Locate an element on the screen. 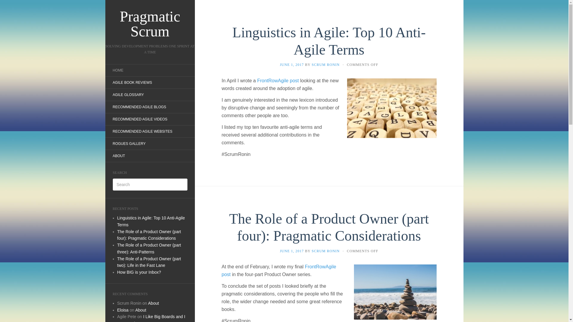 This screenshot has width=573, height=322. RECOMMENDED AGILE WEBSITES is located at coordinates (142, 131).